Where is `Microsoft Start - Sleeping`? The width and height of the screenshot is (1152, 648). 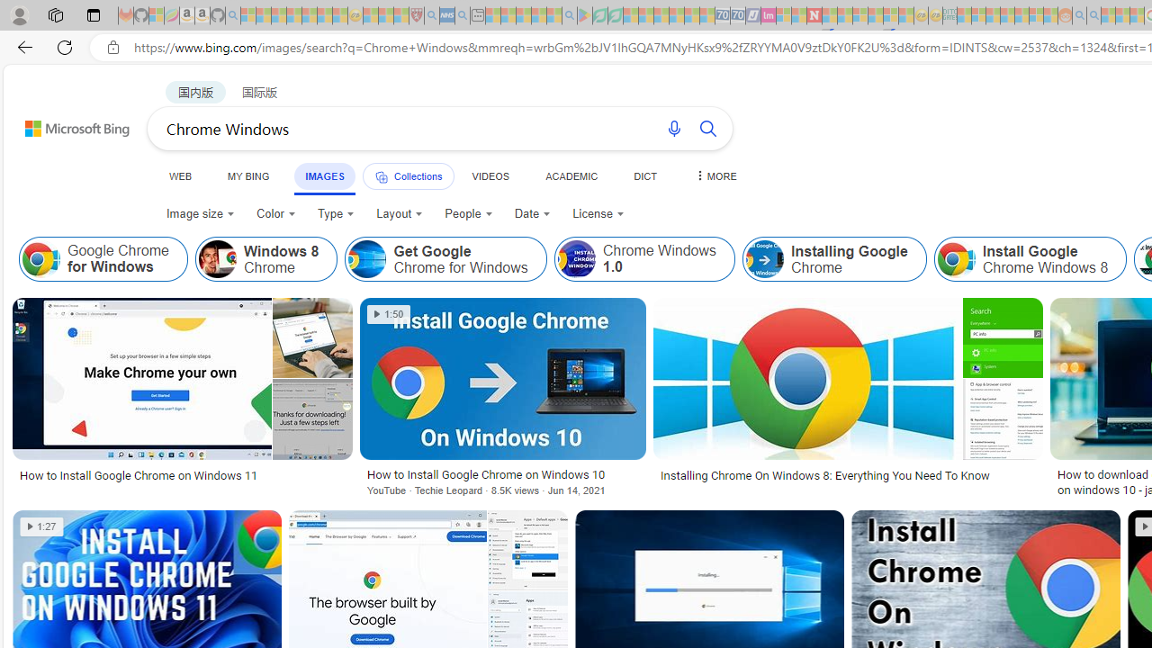 Microsoft Start - Sleeping is located at coordinates (1108, 16).